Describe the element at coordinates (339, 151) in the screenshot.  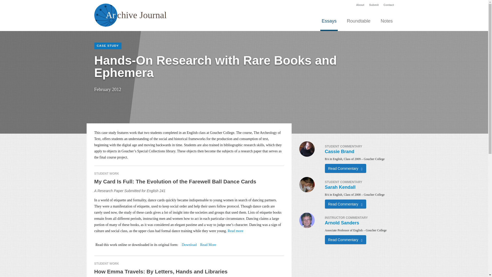
I see `Cassie Brand` at that location.